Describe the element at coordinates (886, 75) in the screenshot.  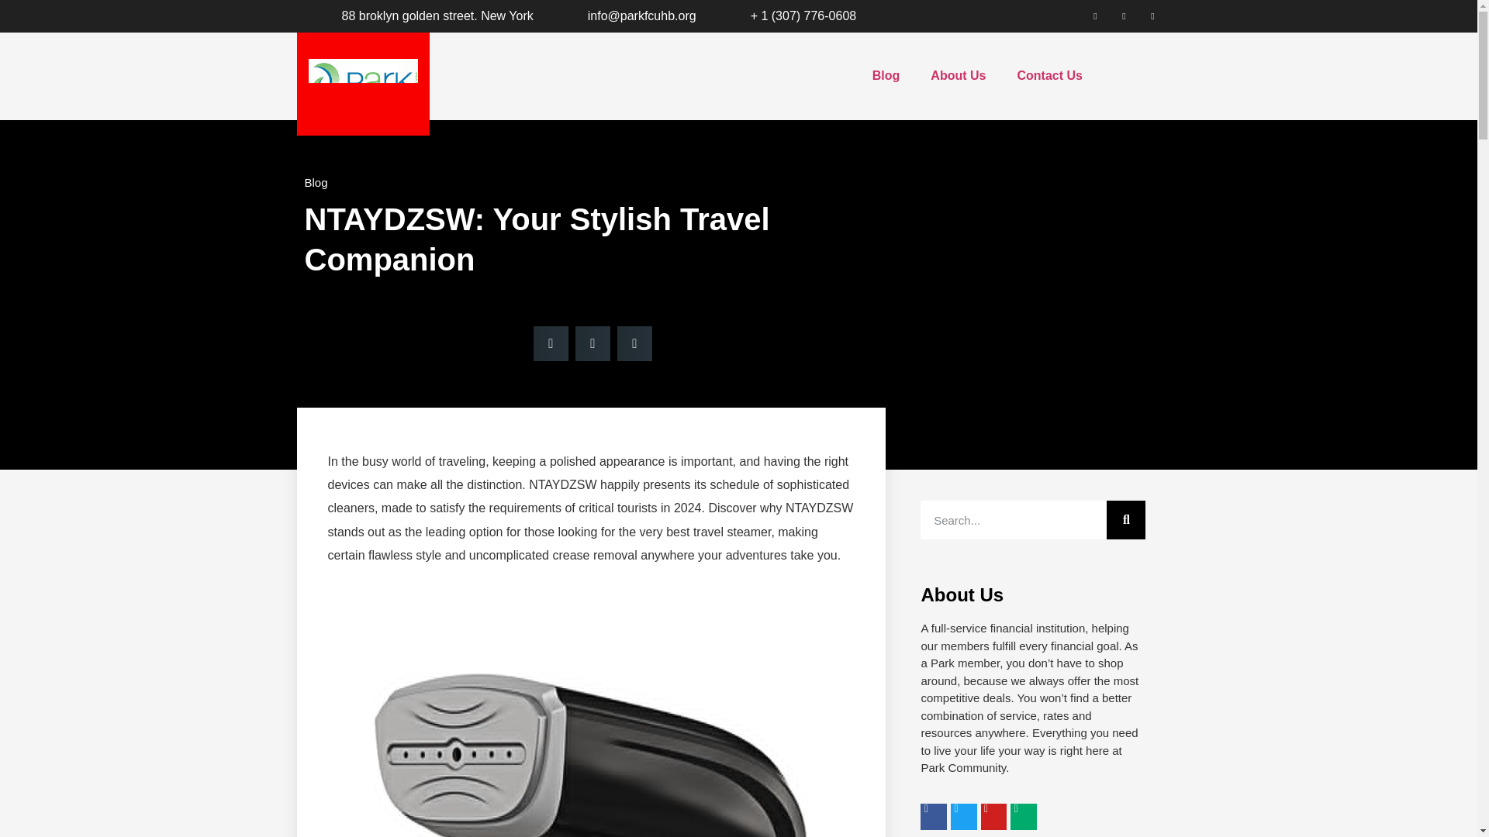
I see `Blog` at that location.